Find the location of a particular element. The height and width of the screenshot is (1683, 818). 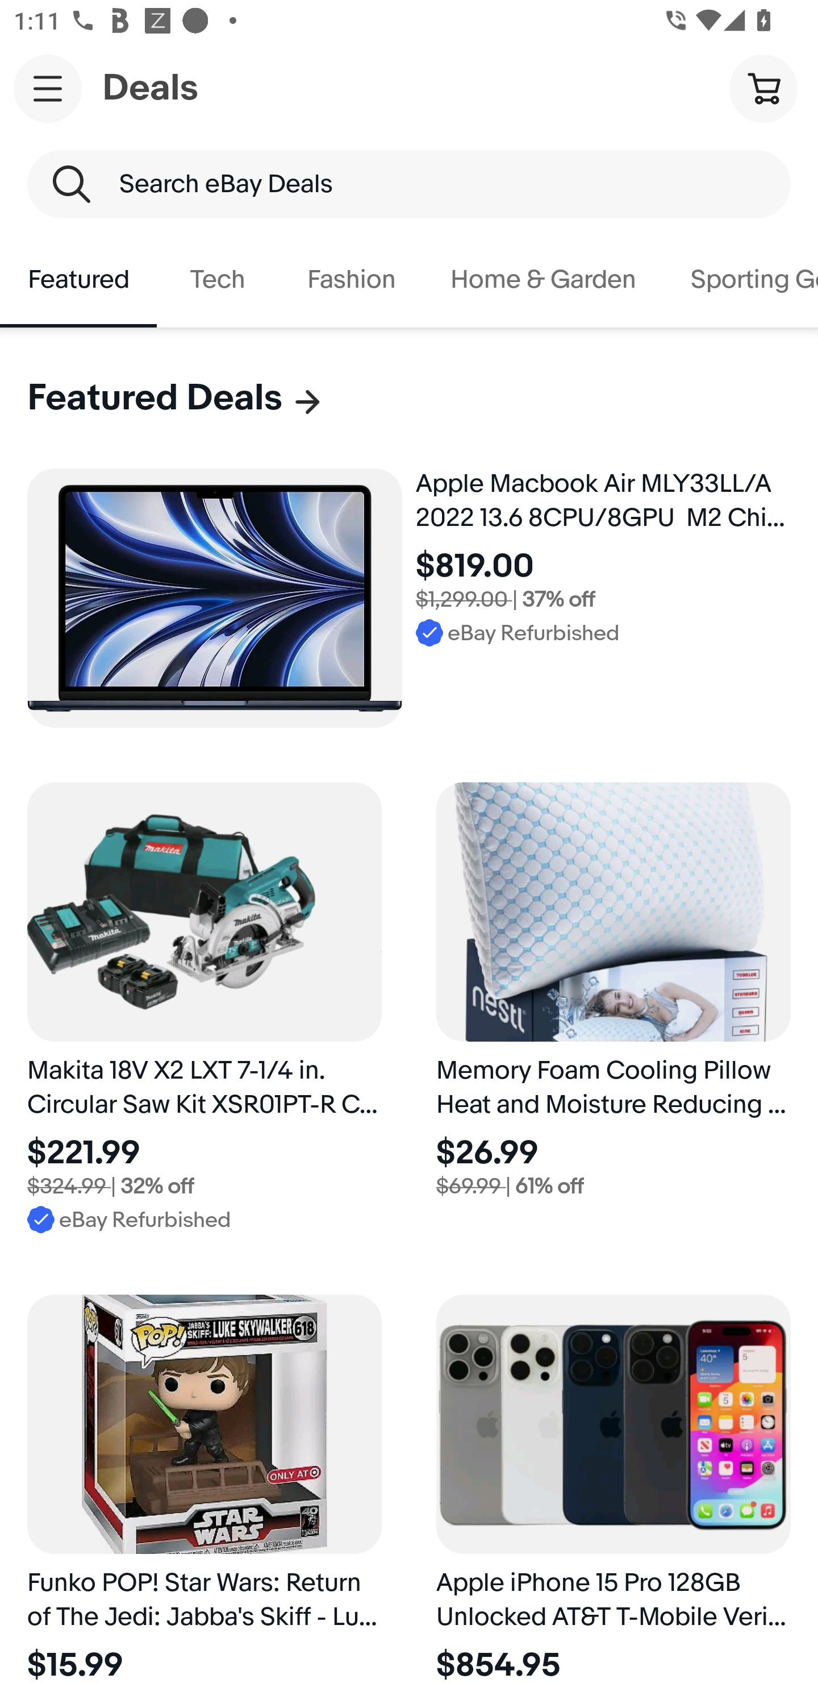

Home & Garden. Button. 4 of 7. Home & Garden is located at coordinates (543, 280).